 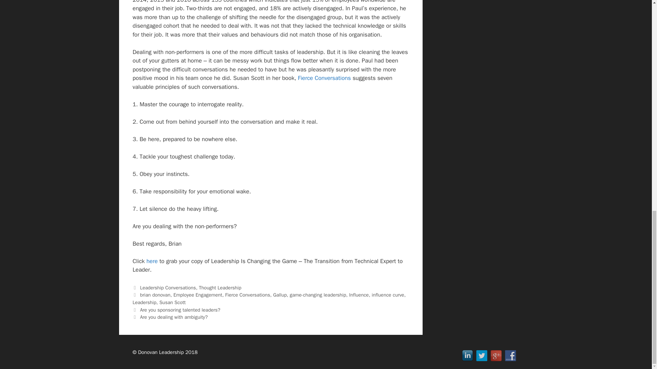 What do you see at coordinates (280, 295) in the screenshot?
I see `Gallup` at bounding box center [280, 295].